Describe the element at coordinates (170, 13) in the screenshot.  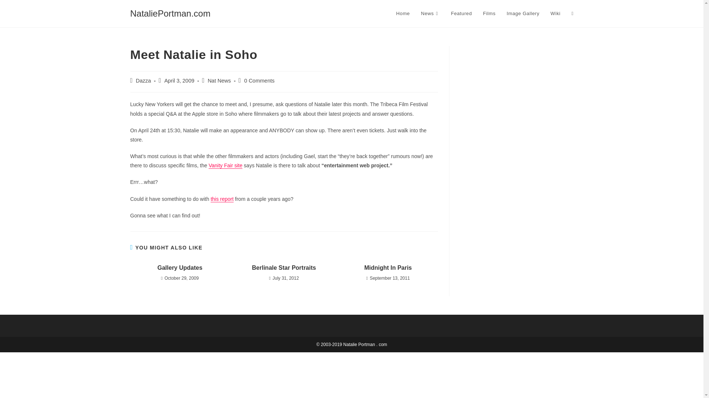
I see `NataliePortman.com` at that location.